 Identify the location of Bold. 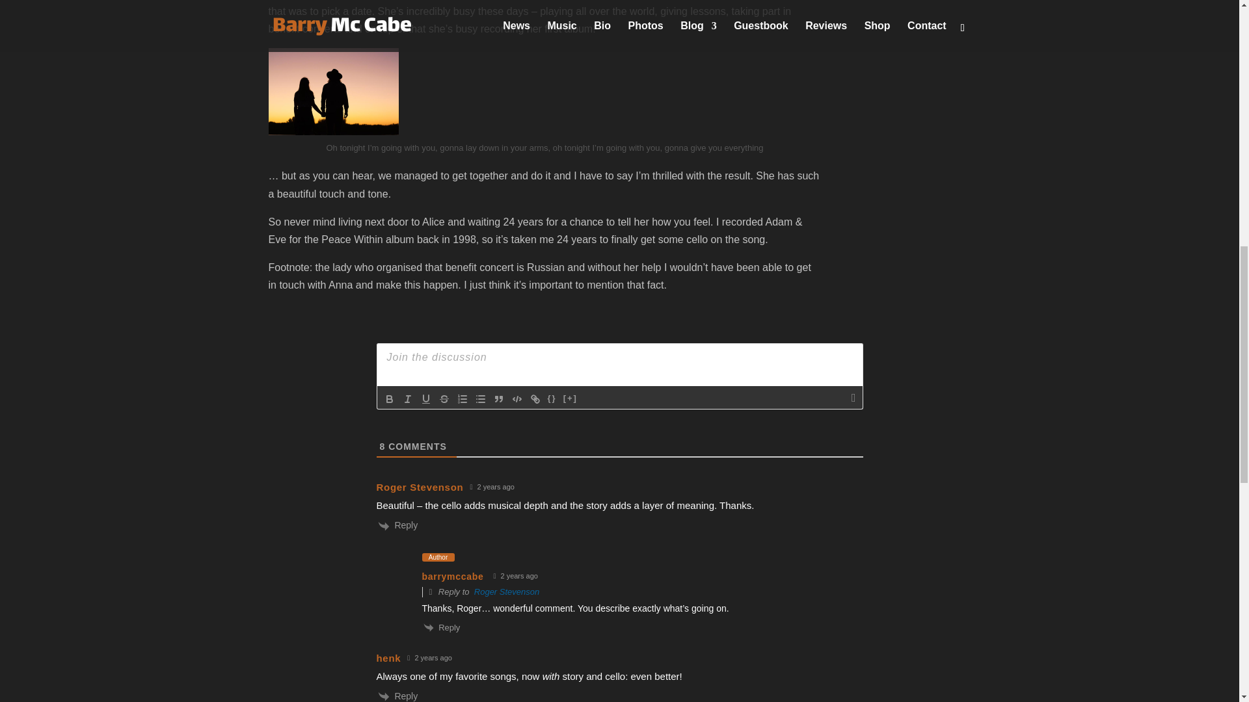
(389, 399).